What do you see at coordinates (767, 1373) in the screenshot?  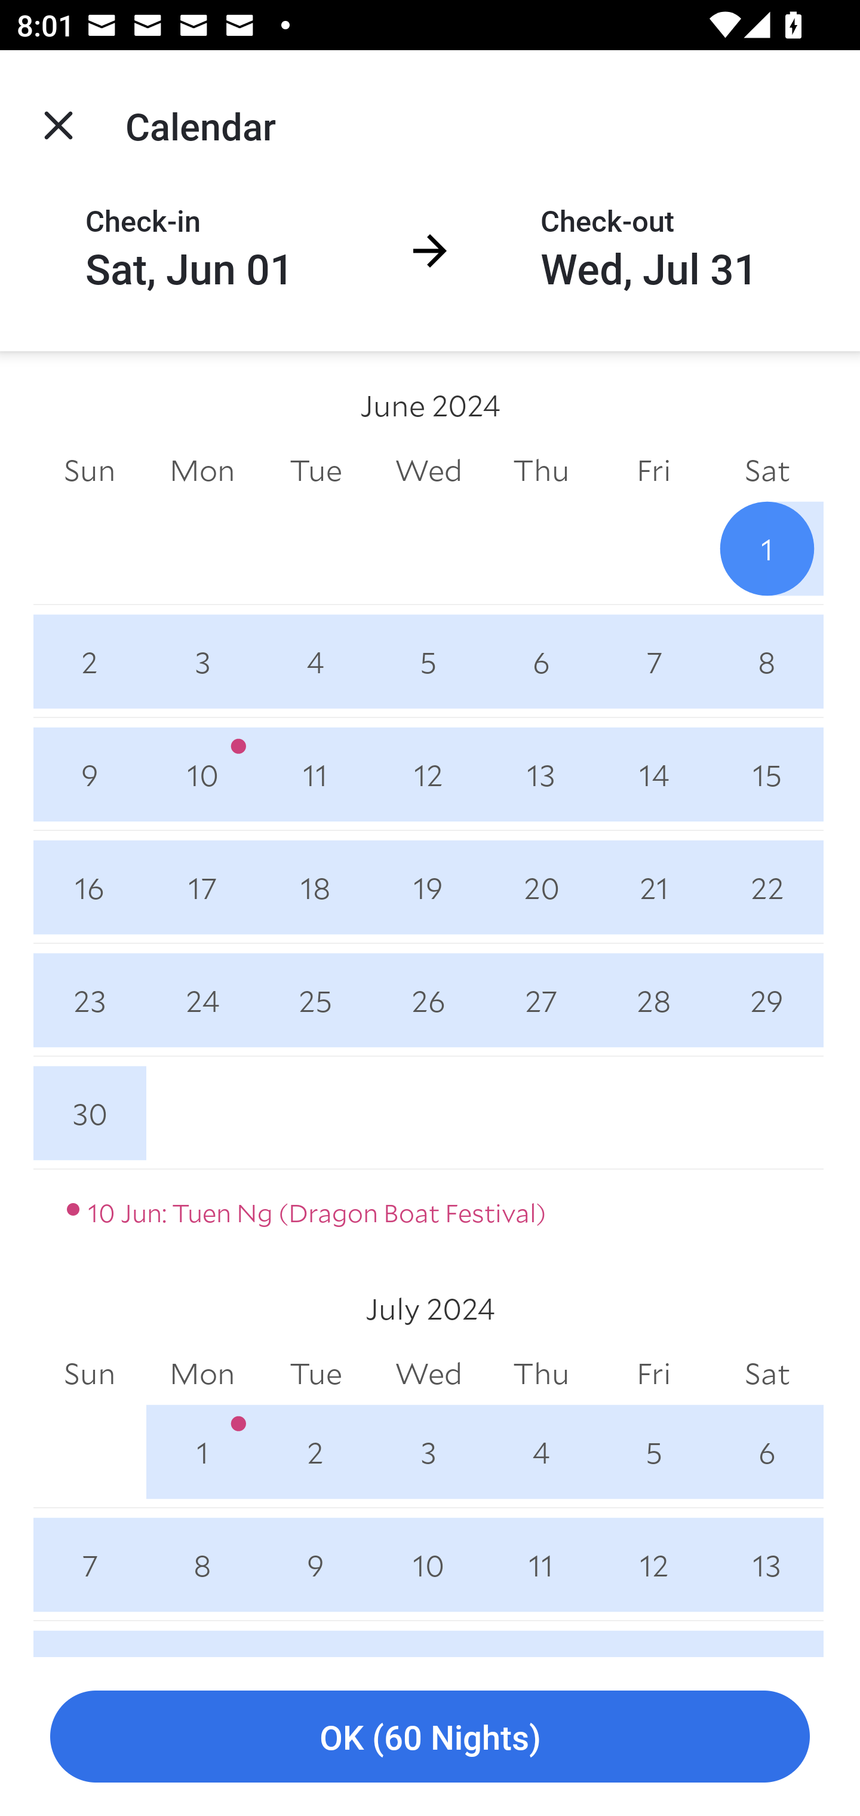 I see `Sat` at bounding box center [767, 1373].